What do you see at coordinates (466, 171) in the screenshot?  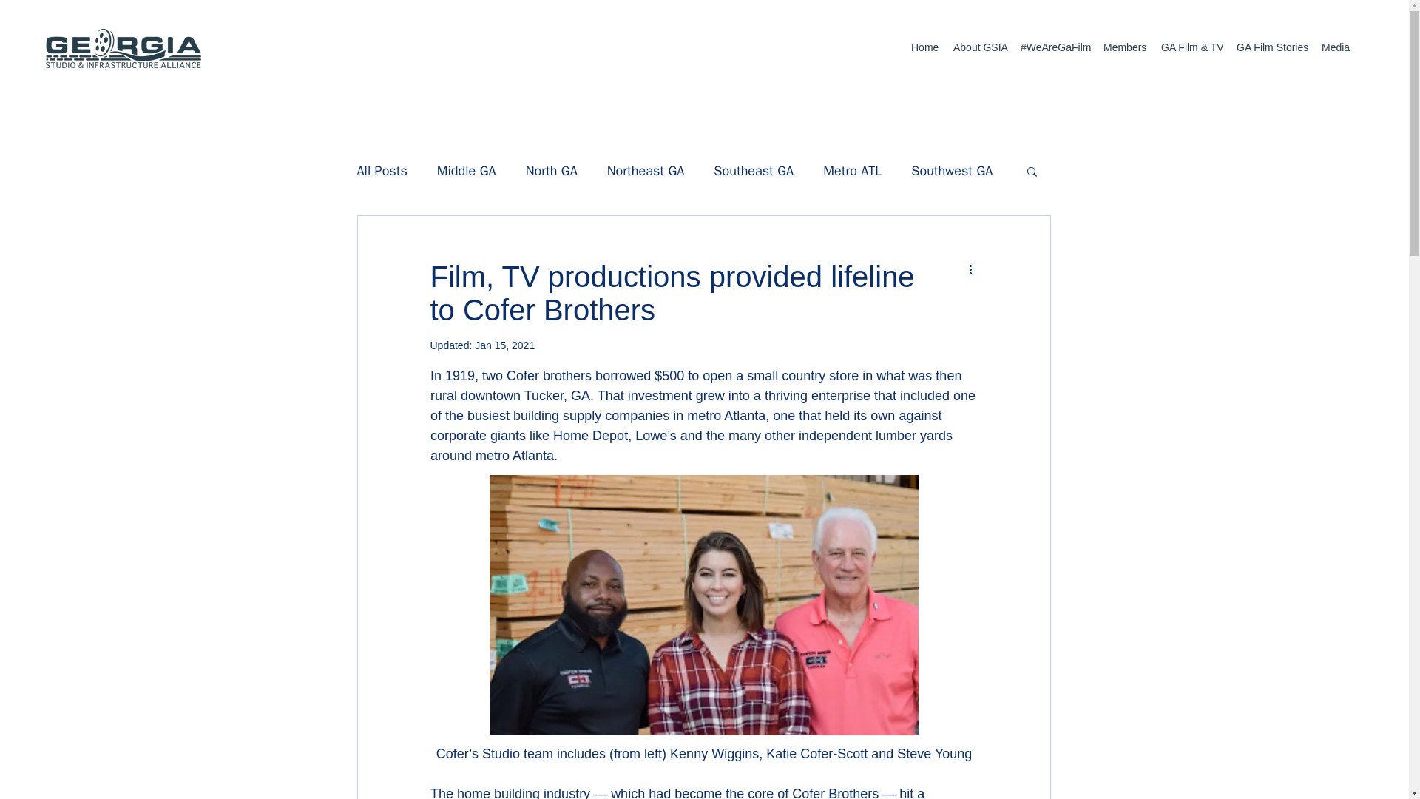 I see `Middle GA` at bounding box center [466, 171].